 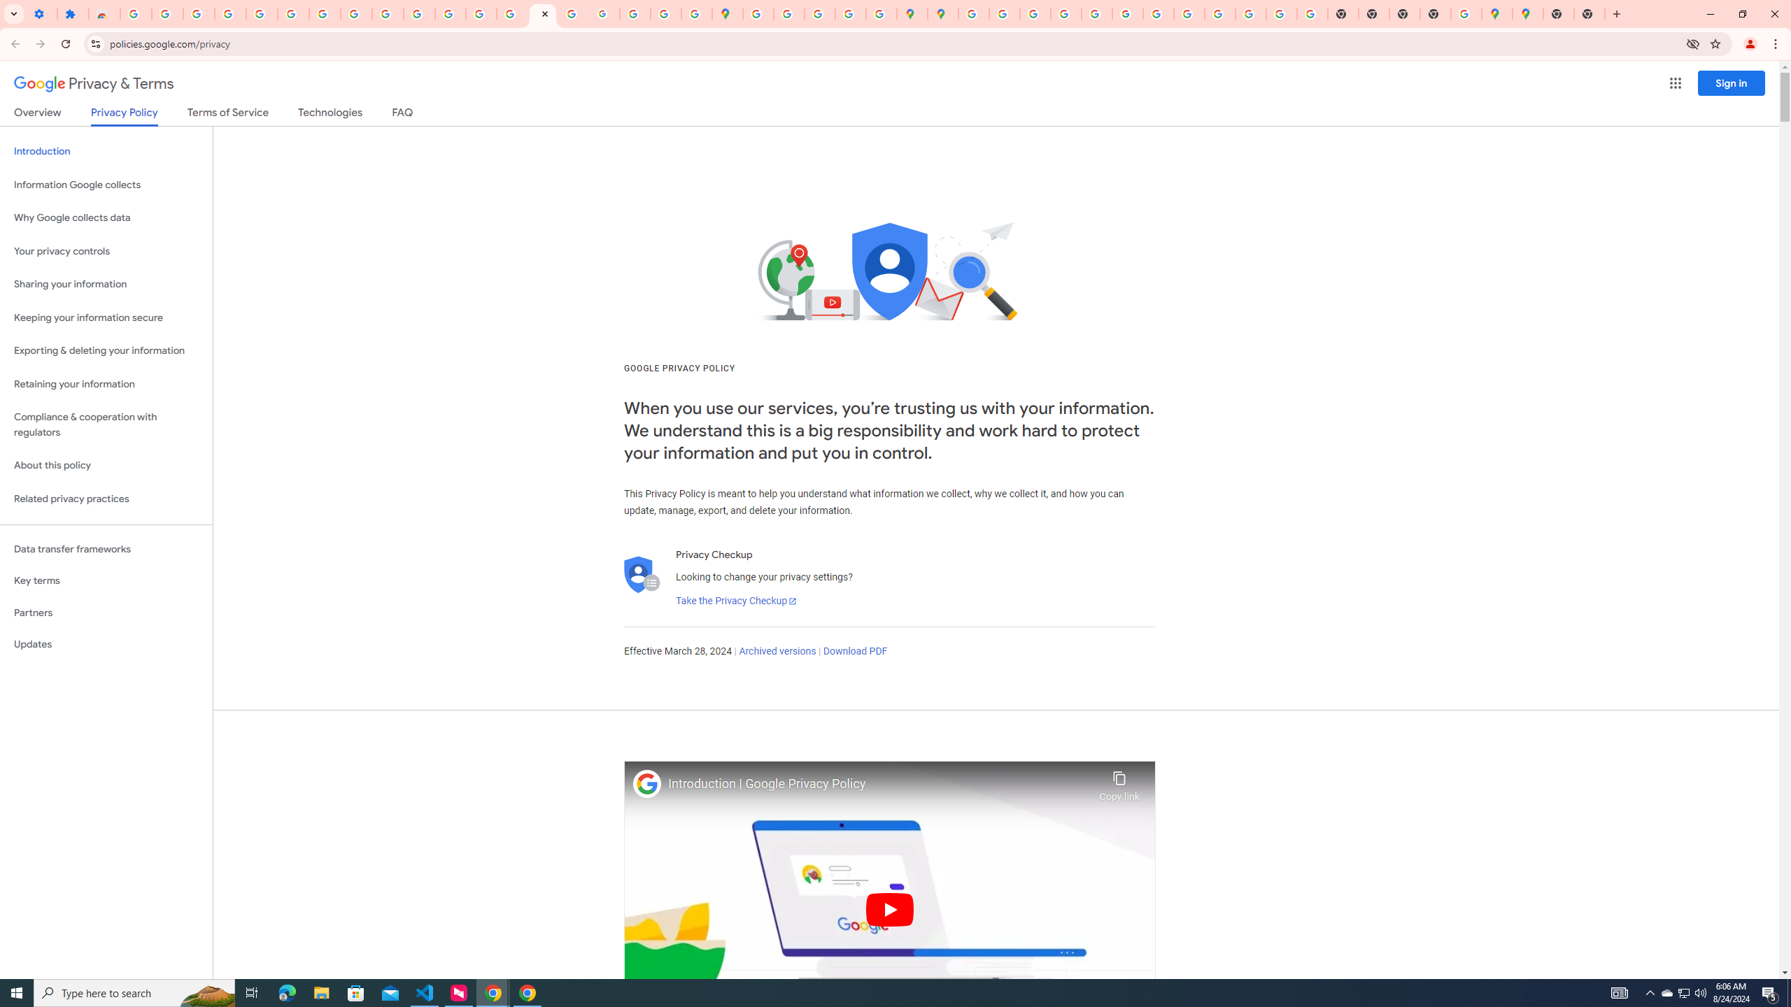 What do you see at coordinates (1435, 14) in the screenshot?
I see `New Tab` at bounding box center [1435, 14].